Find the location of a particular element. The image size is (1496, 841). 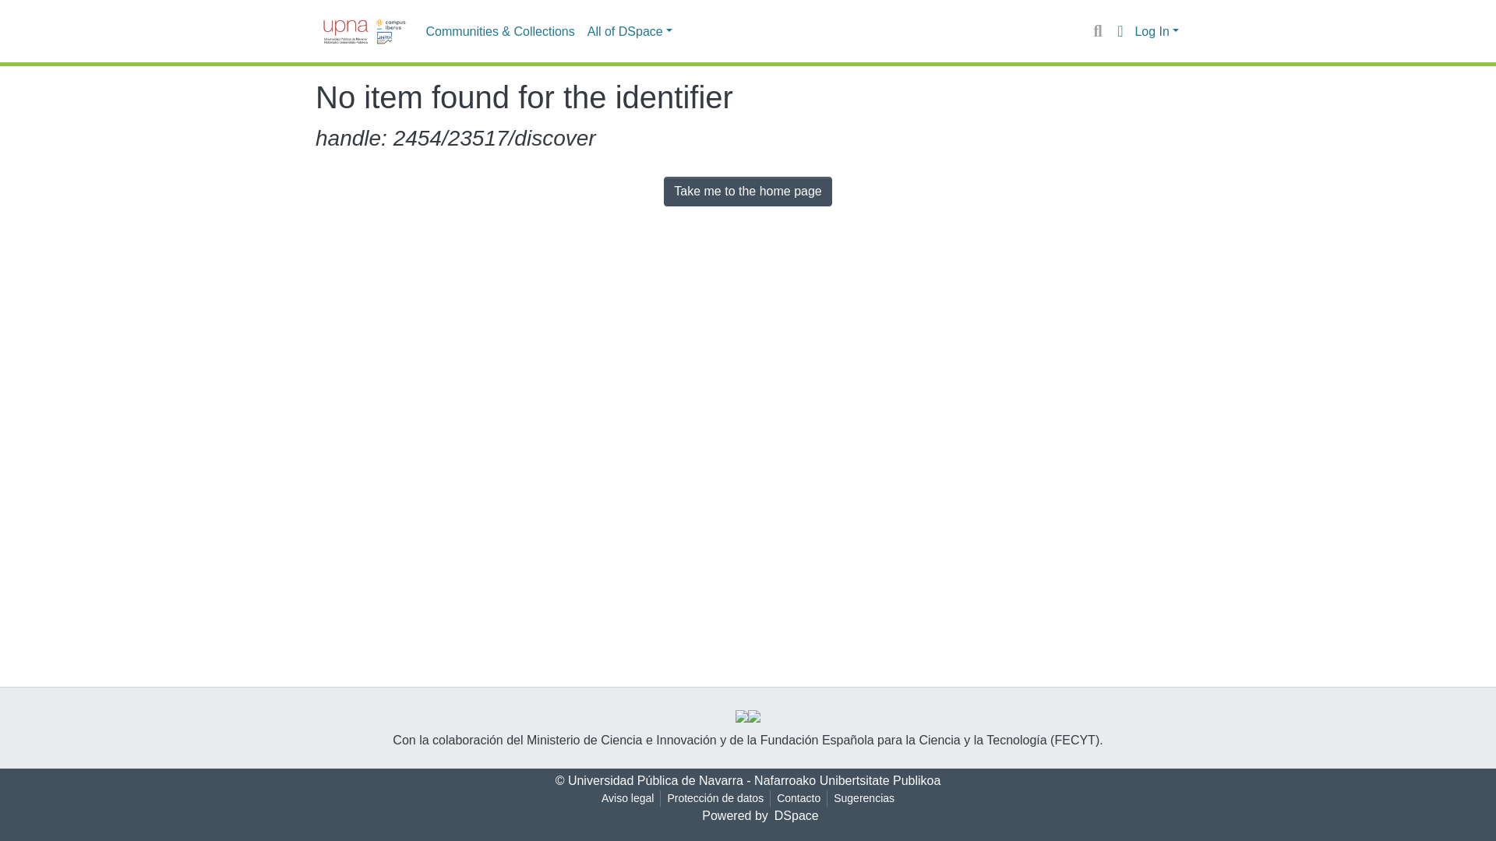

Take me to the home page is located at coordinates (748, 191).